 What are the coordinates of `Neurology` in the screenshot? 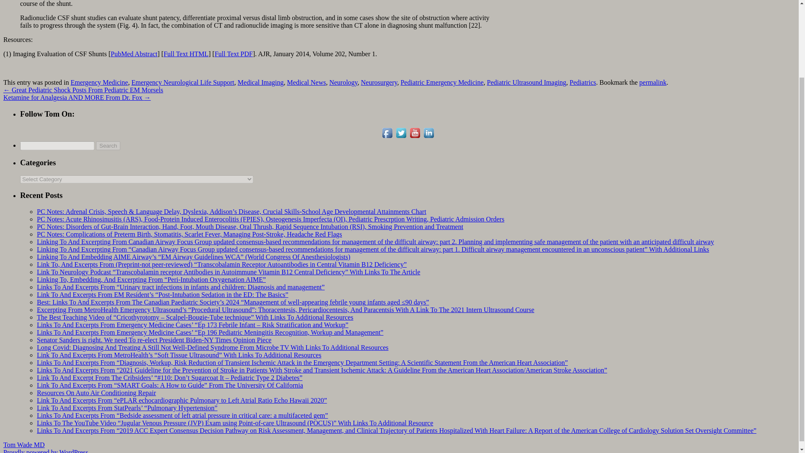 It's located at (343, 82).